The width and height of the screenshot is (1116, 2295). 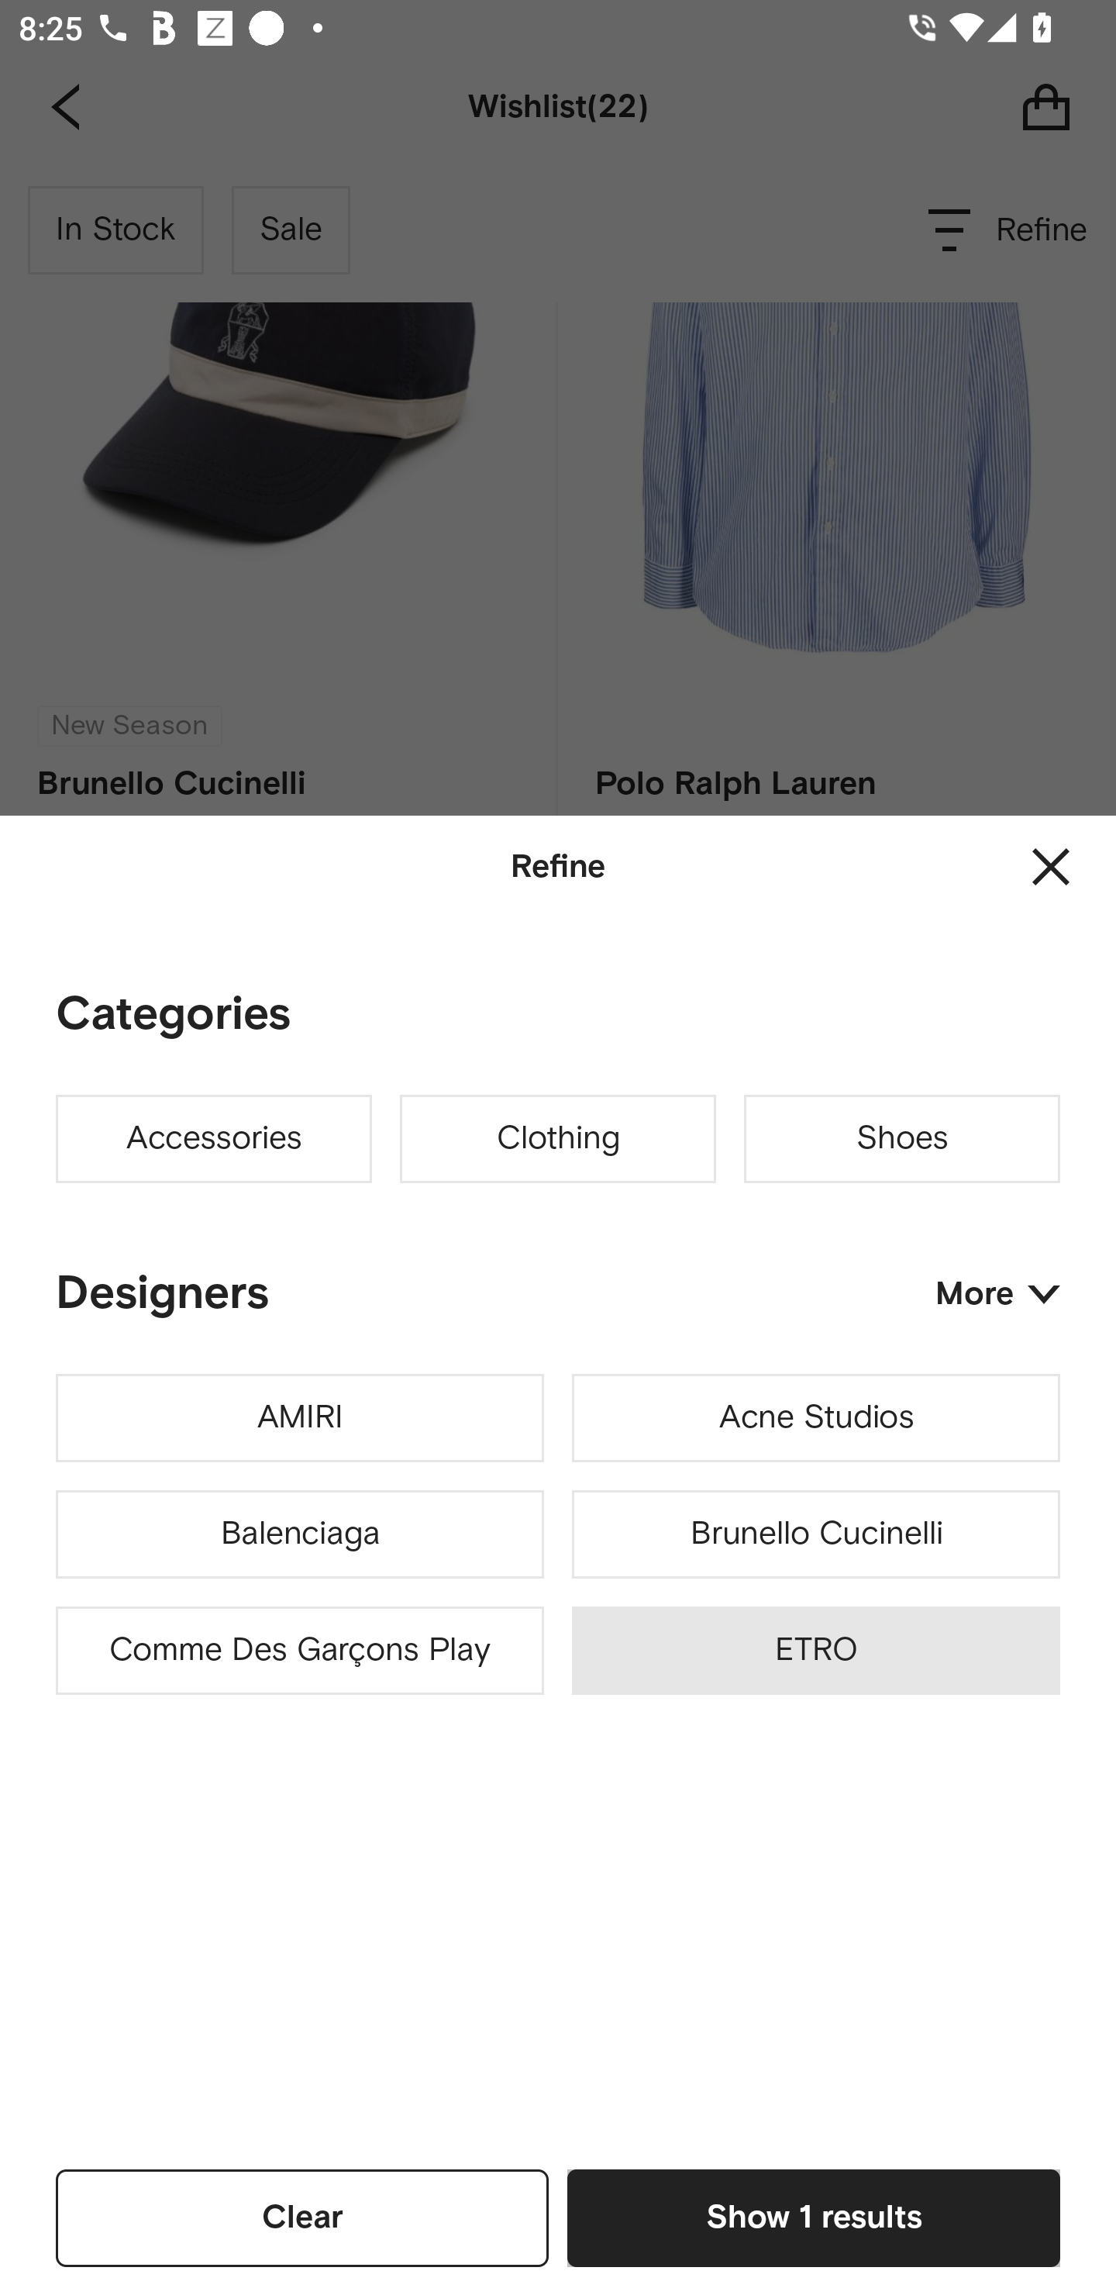 What do you see at coordinates (815, 1534) in the screenshot?
I see `Brunello Cucinelli` at bounding box center [815, 1534].